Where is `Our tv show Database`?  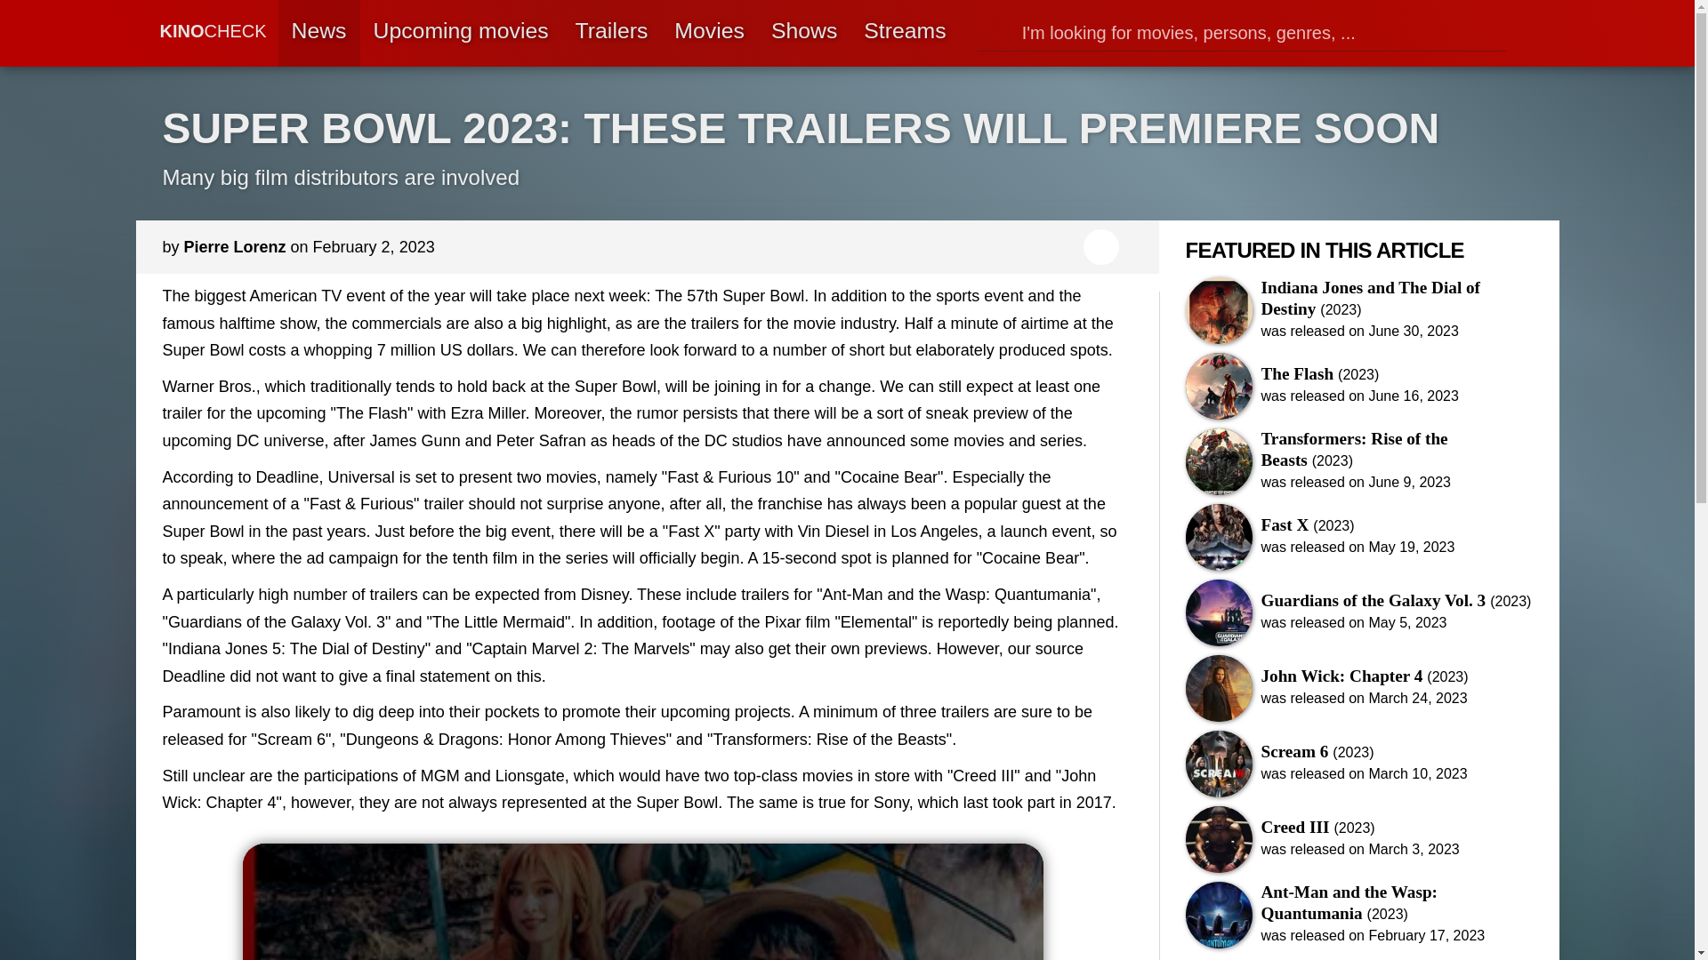 Our tv show Database is located at coordinates (804, 33).